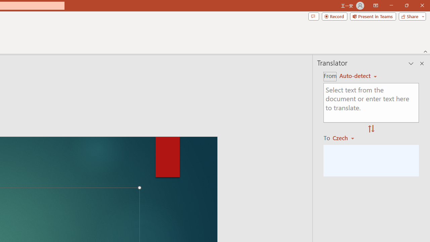  I want to click on Present in Teams, so click(373, 16).